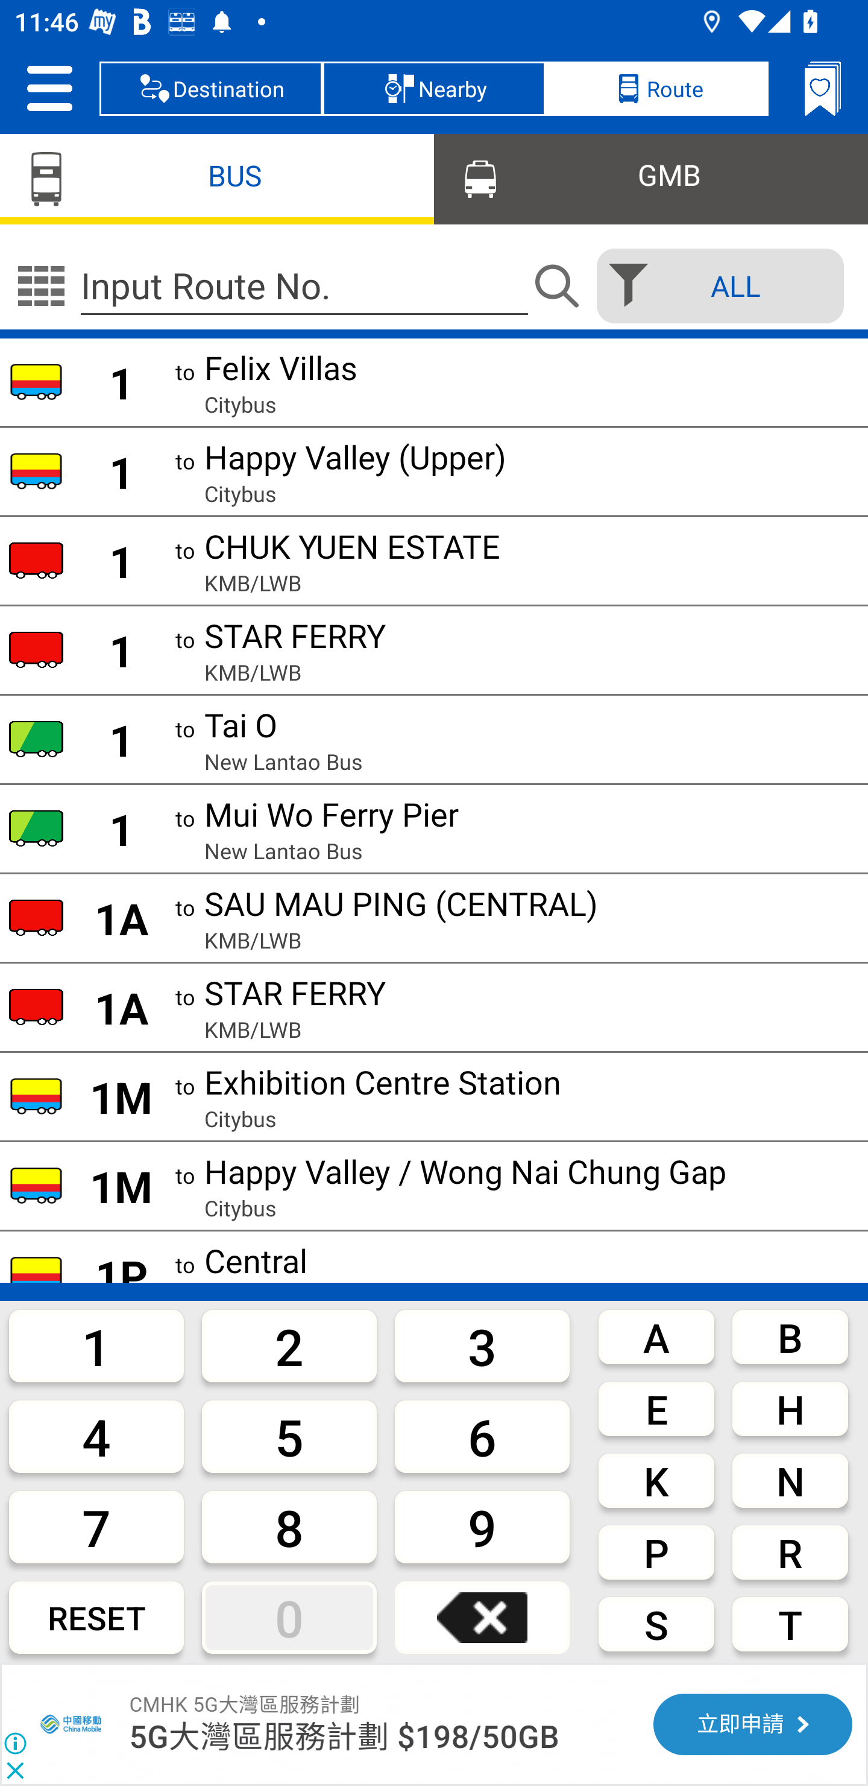 The height and width of the screenshot is (1786, 868). What do you see at coordinates (41, 286) in the screenshot?
I see `no` at bounding box center [41, 286].